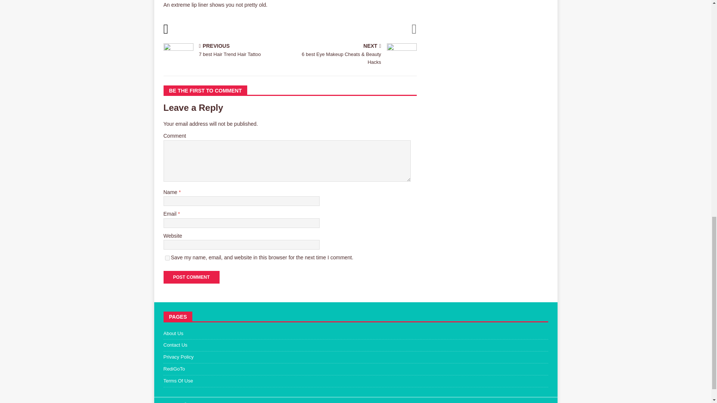 Image resolution: width=717 pixels, height=403 pixels. I want to click on Privacy Policy, so click(356, 346).